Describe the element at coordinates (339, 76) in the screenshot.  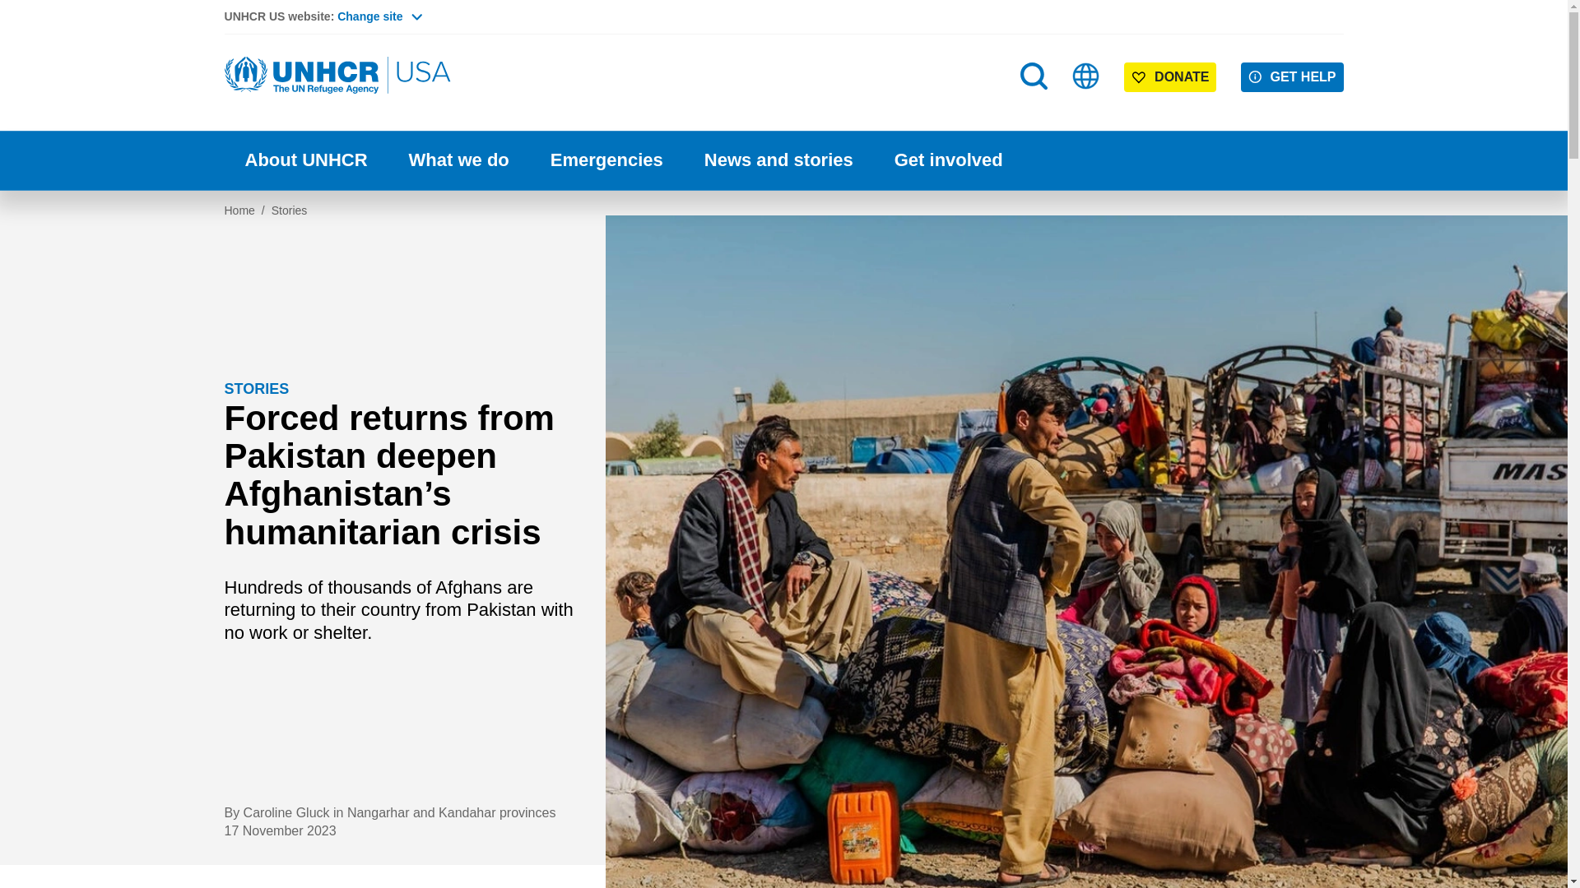
I see `Home` at that location.